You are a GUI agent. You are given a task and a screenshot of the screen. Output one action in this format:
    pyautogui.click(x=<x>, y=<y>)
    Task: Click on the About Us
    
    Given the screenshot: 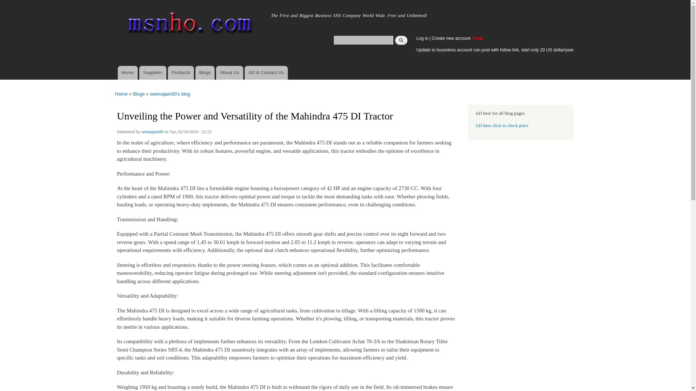 What is the action you would take?
    pyautogui.click(x=229, y=73)
    